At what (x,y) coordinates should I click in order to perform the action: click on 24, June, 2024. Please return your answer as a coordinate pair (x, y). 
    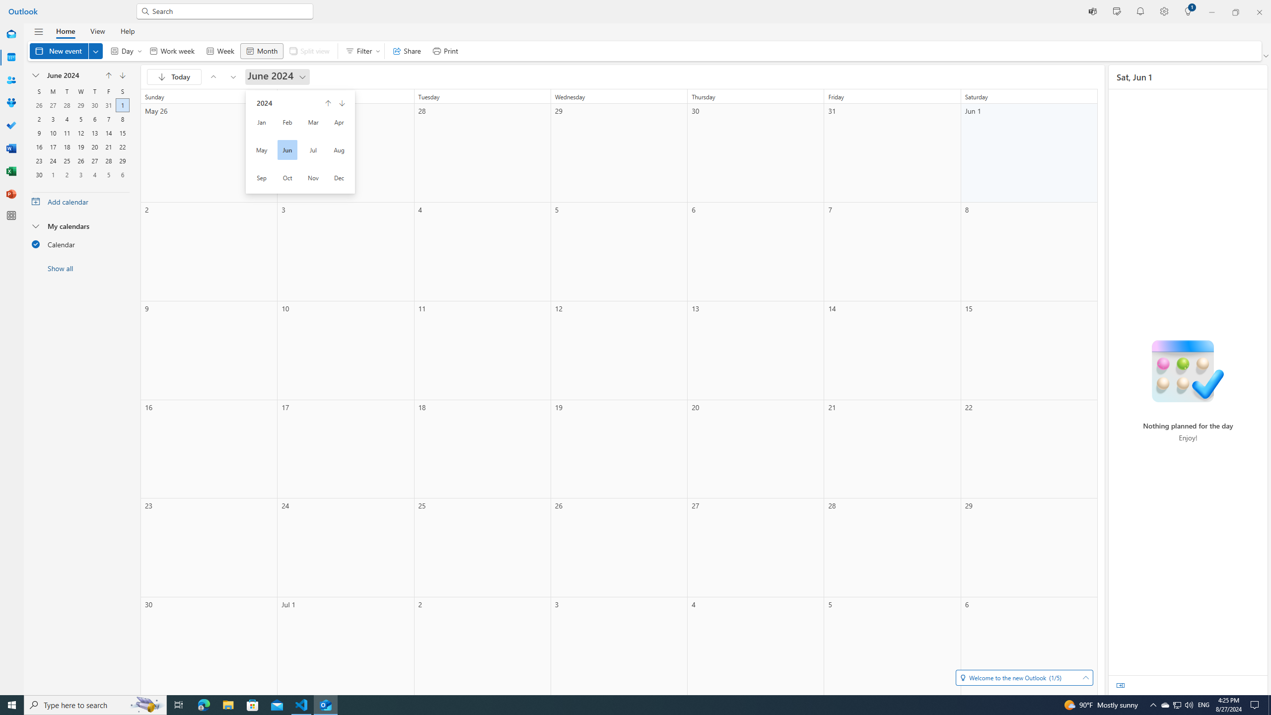
    Looking at the image, I should click on (53, 160).